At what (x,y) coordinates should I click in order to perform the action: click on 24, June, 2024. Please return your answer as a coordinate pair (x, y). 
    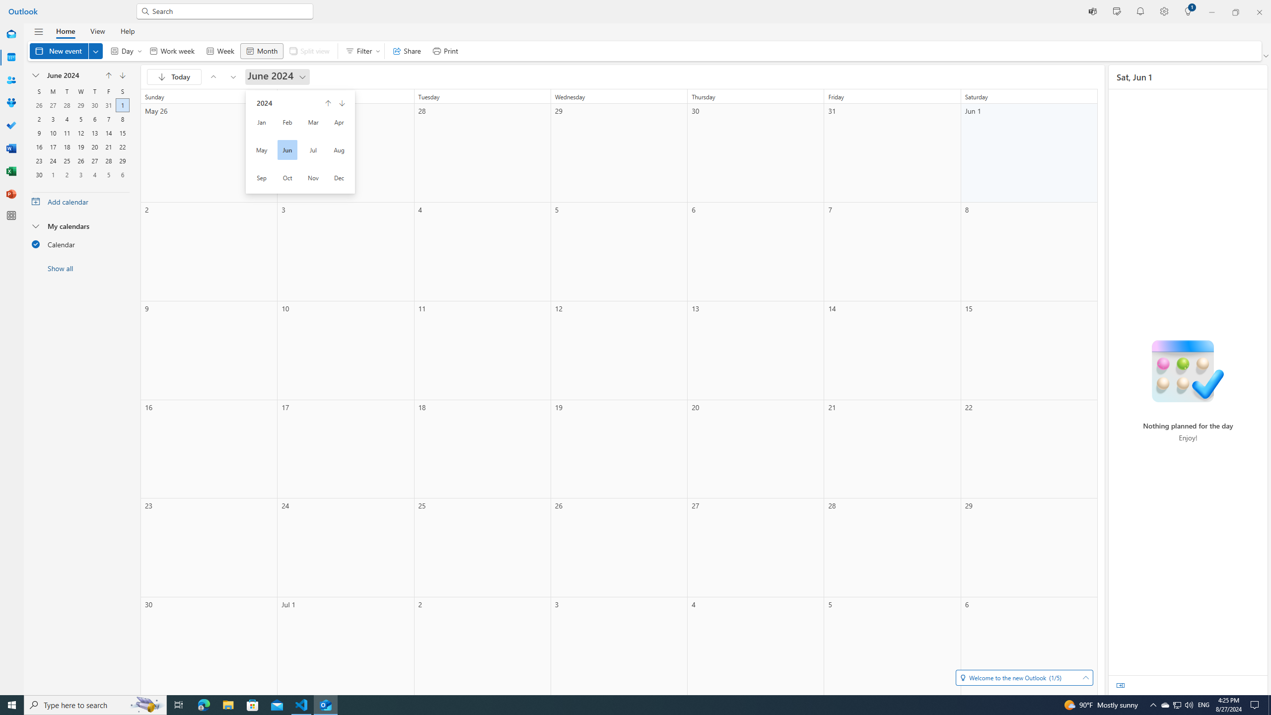
    Looking at the image, I should click on (53, 160).